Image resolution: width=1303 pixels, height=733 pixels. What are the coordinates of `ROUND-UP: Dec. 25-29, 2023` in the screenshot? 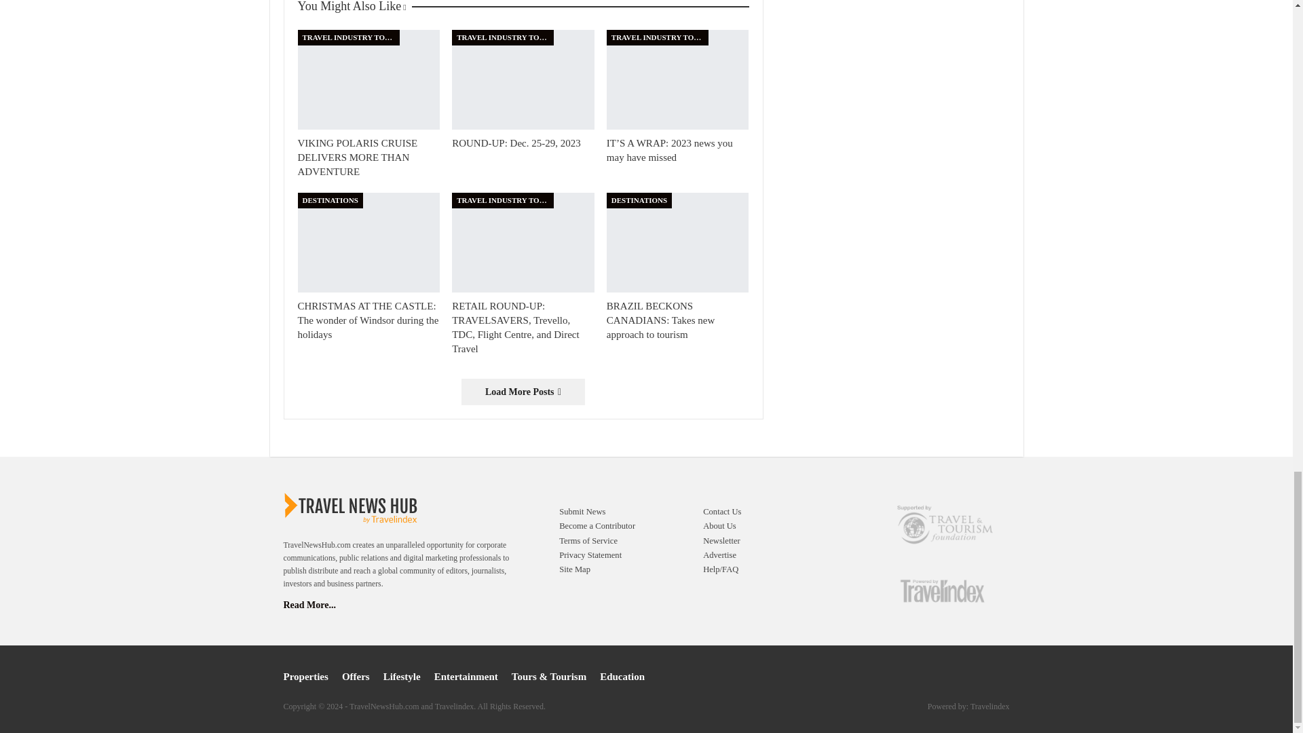 It's located at (516, 143).